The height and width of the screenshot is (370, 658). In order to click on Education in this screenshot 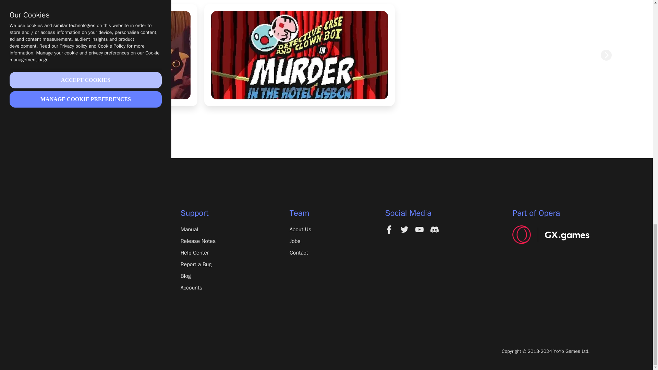, I will do `click(85, 299)`.